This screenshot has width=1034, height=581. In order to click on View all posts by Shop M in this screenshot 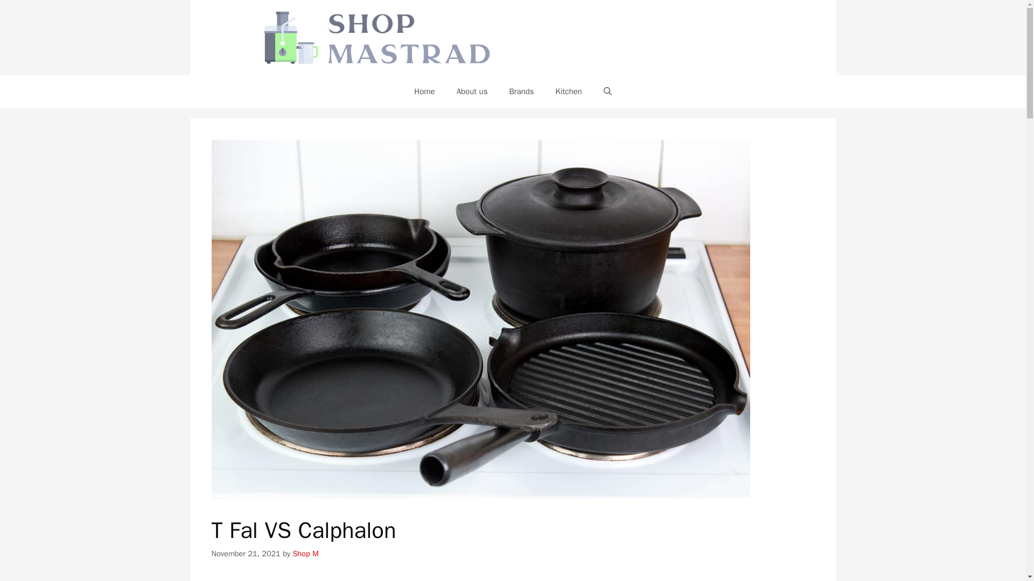, I will do `click(305, 553)`.